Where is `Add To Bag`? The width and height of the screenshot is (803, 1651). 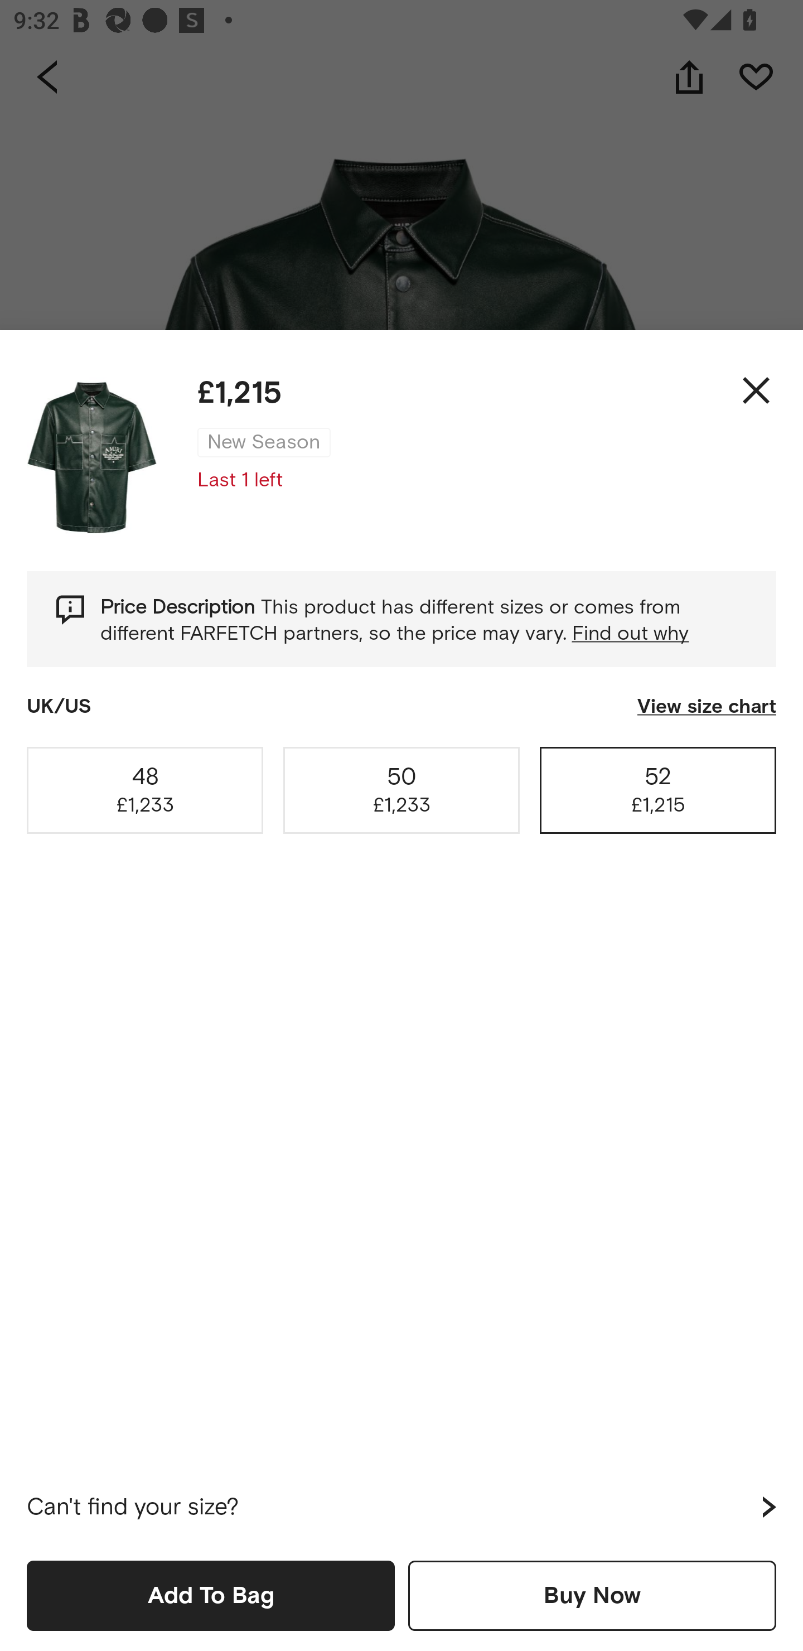 Add To Bag is located at coordinates (211, 1595).